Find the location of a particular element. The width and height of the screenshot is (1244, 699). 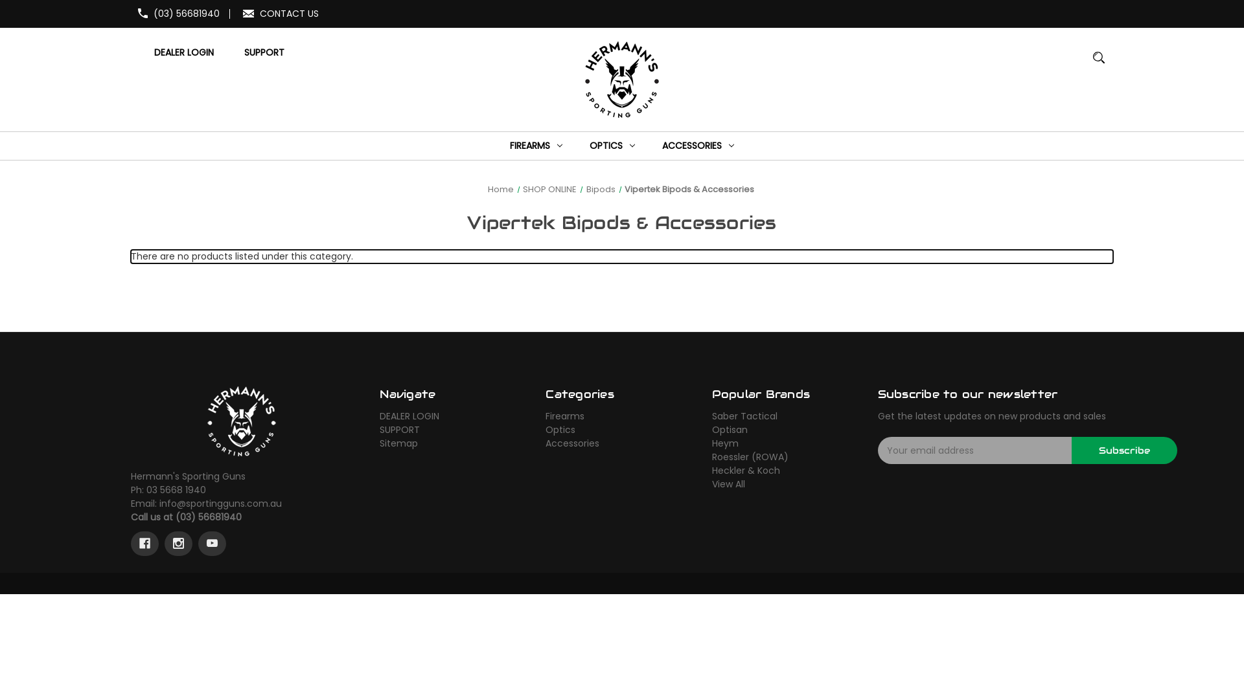

Vipertek Bipods & Accessories is located at coordinates (689, 189).